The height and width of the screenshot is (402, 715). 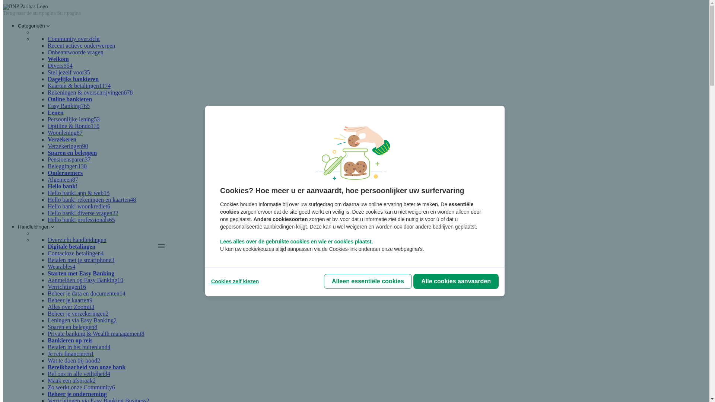 What do you see at coordinates (69, 13) in the screenshot?
I see `Startpagina` at bounding box center [69, 13].